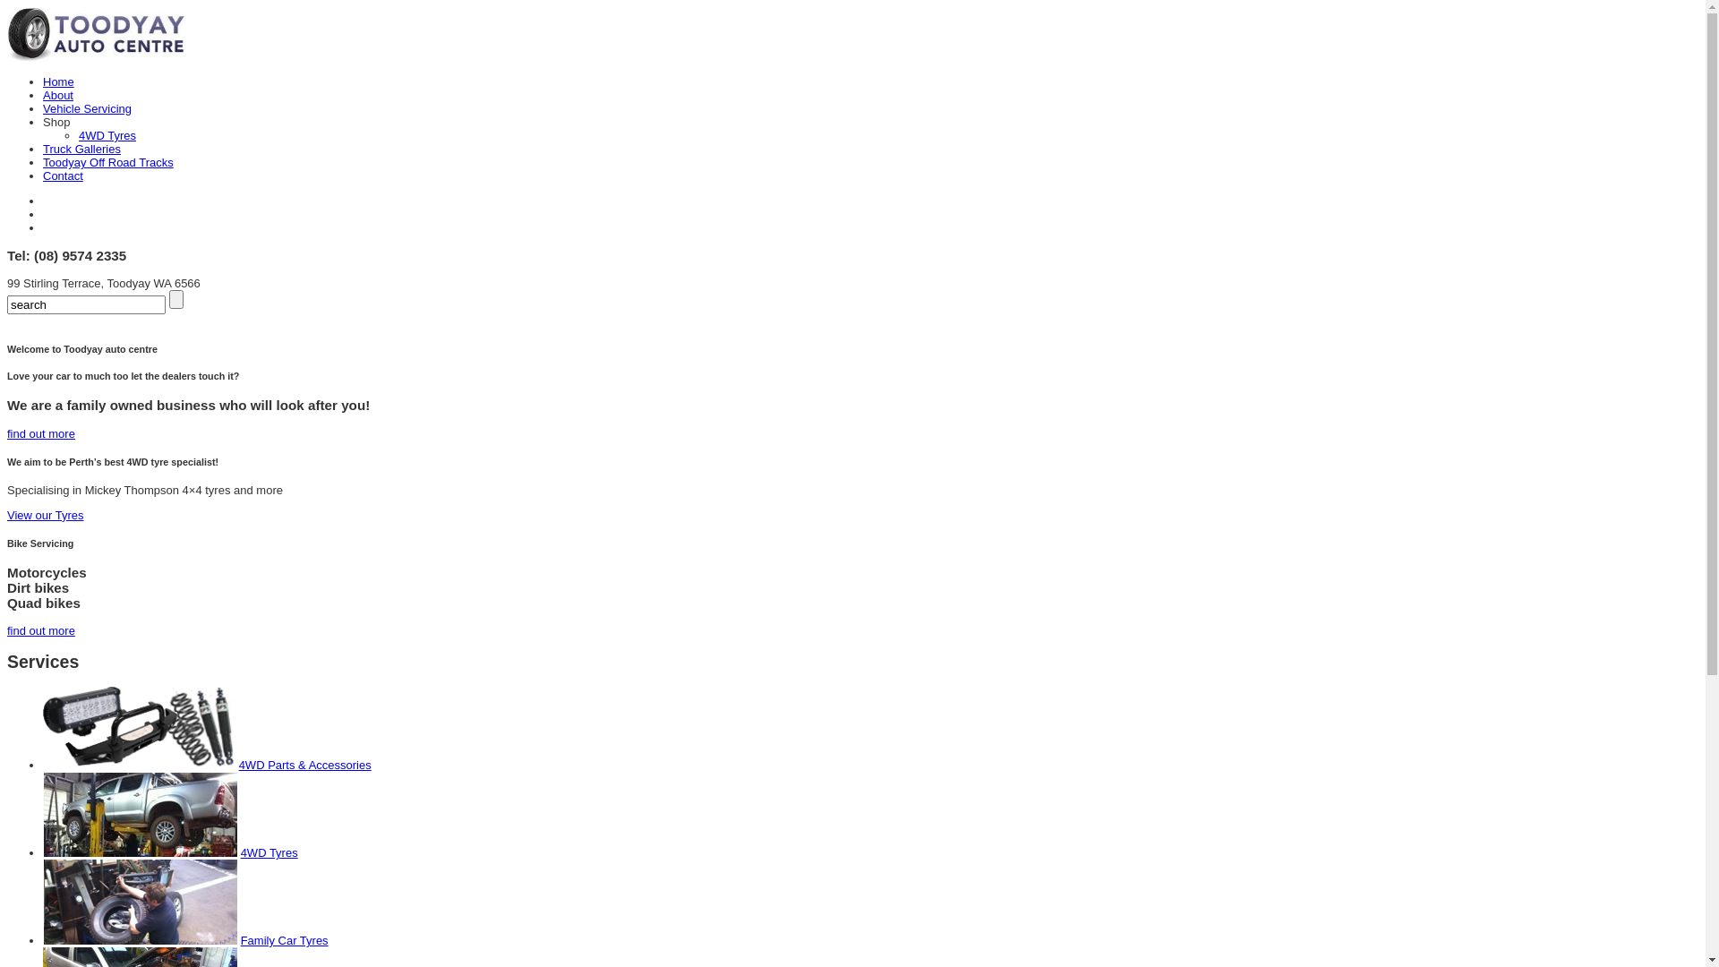  Describe the element at coordinates (46, 516) in the screenshot. I see `View our Tyres` at that location.